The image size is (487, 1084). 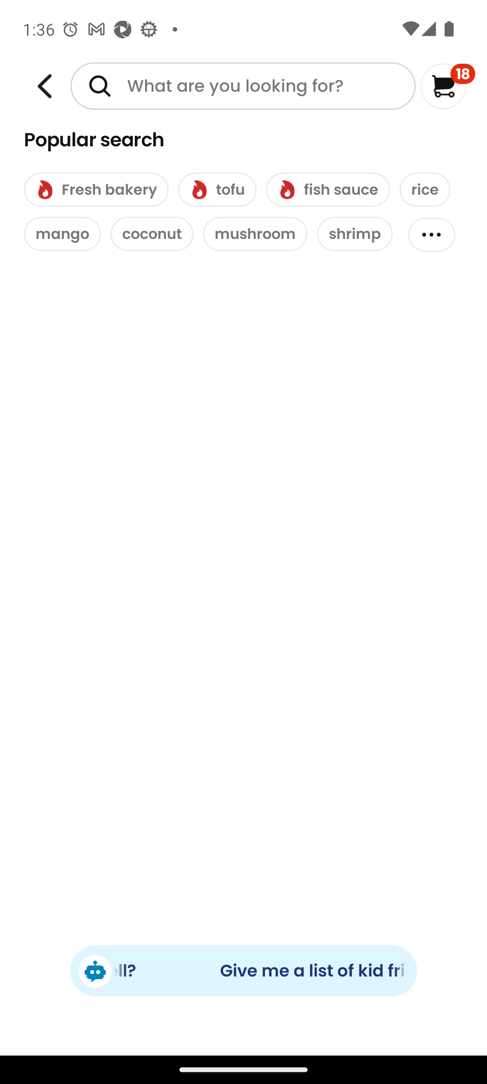 I want to click on shrimp, so click(x=354, y=234).